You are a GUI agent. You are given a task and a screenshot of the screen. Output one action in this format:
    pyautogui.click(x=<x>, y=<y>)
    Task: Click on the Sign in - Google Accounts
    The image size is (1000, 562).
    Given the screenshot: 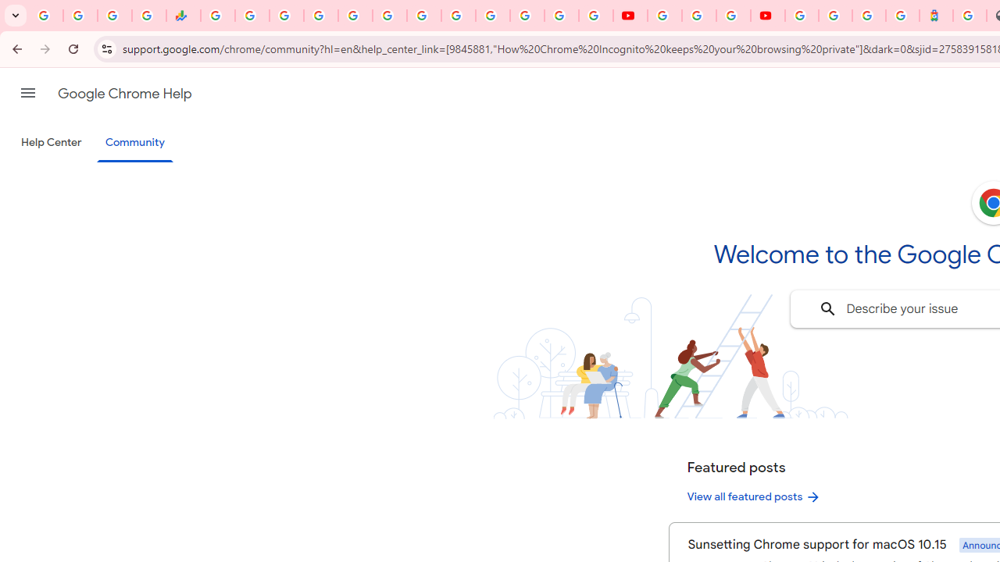 What is the action you would take?
    pyautogui.click(x=835, y=16)
    